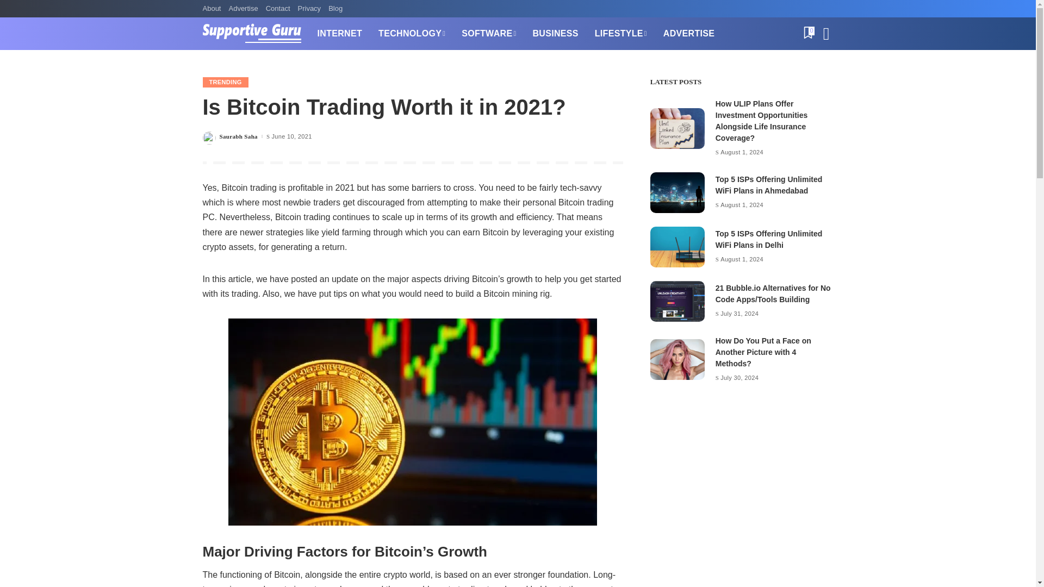  Describe the element at coordinates (488, 34) in the screenshot. I see `SOFTWARE` at that location.